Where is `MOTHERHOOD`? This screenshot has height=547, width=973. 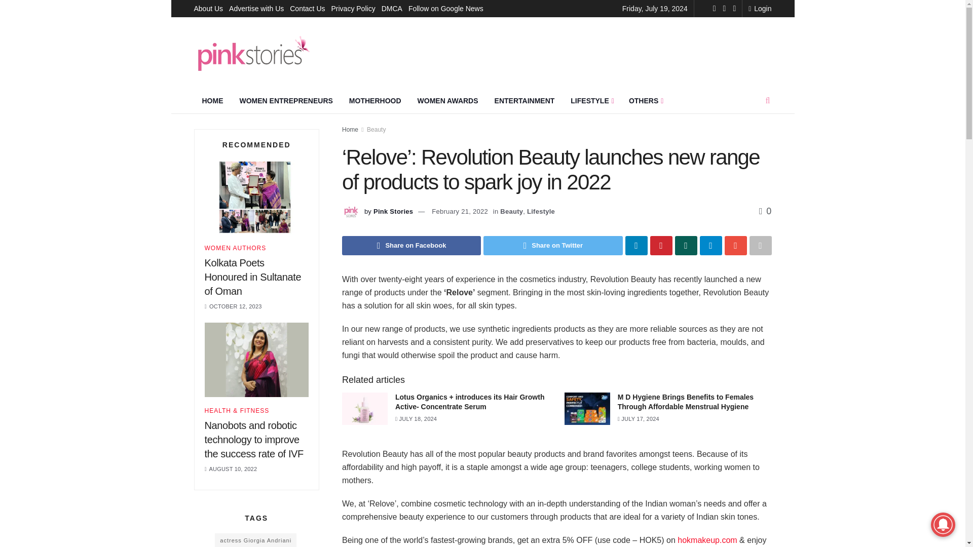 MOTHERHOOD is located at coordinates (375, 100).